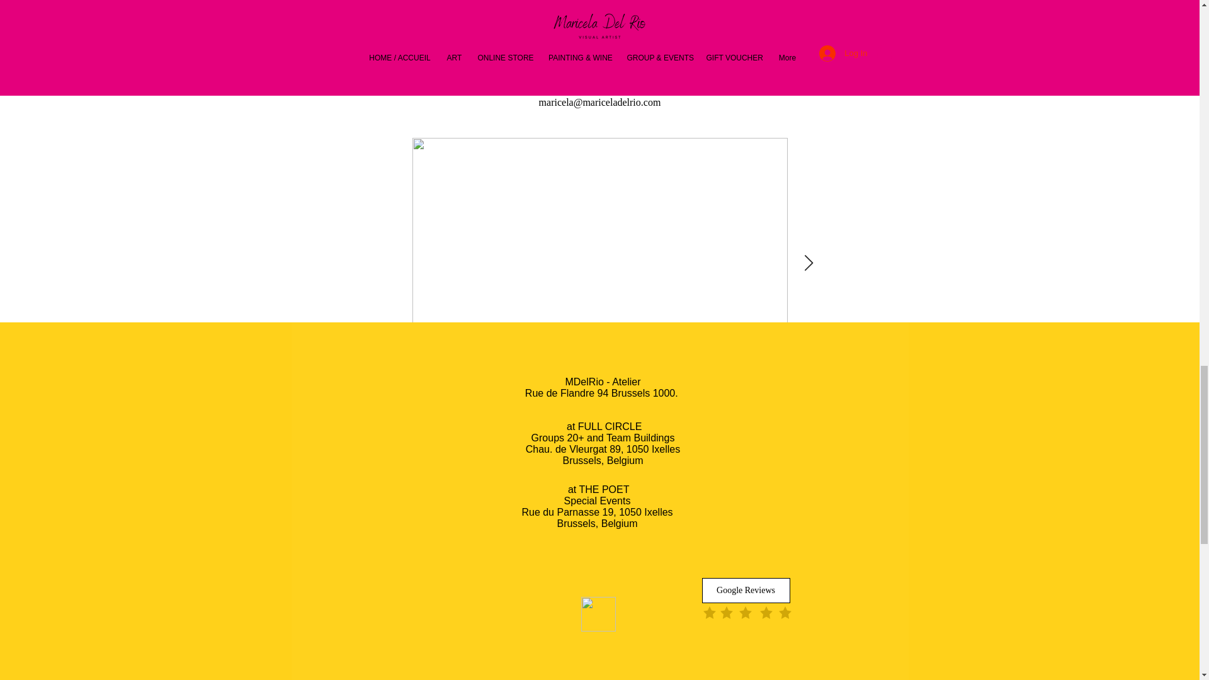 The width and height of the screenshot is (1209, 680). What do you see at coordinates (598, 615) in the screenshot?
I see `Send ` at bounding box center [598, 615].